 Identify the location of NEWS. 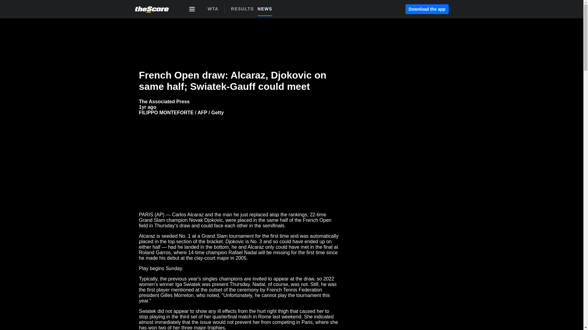
(244, 9).